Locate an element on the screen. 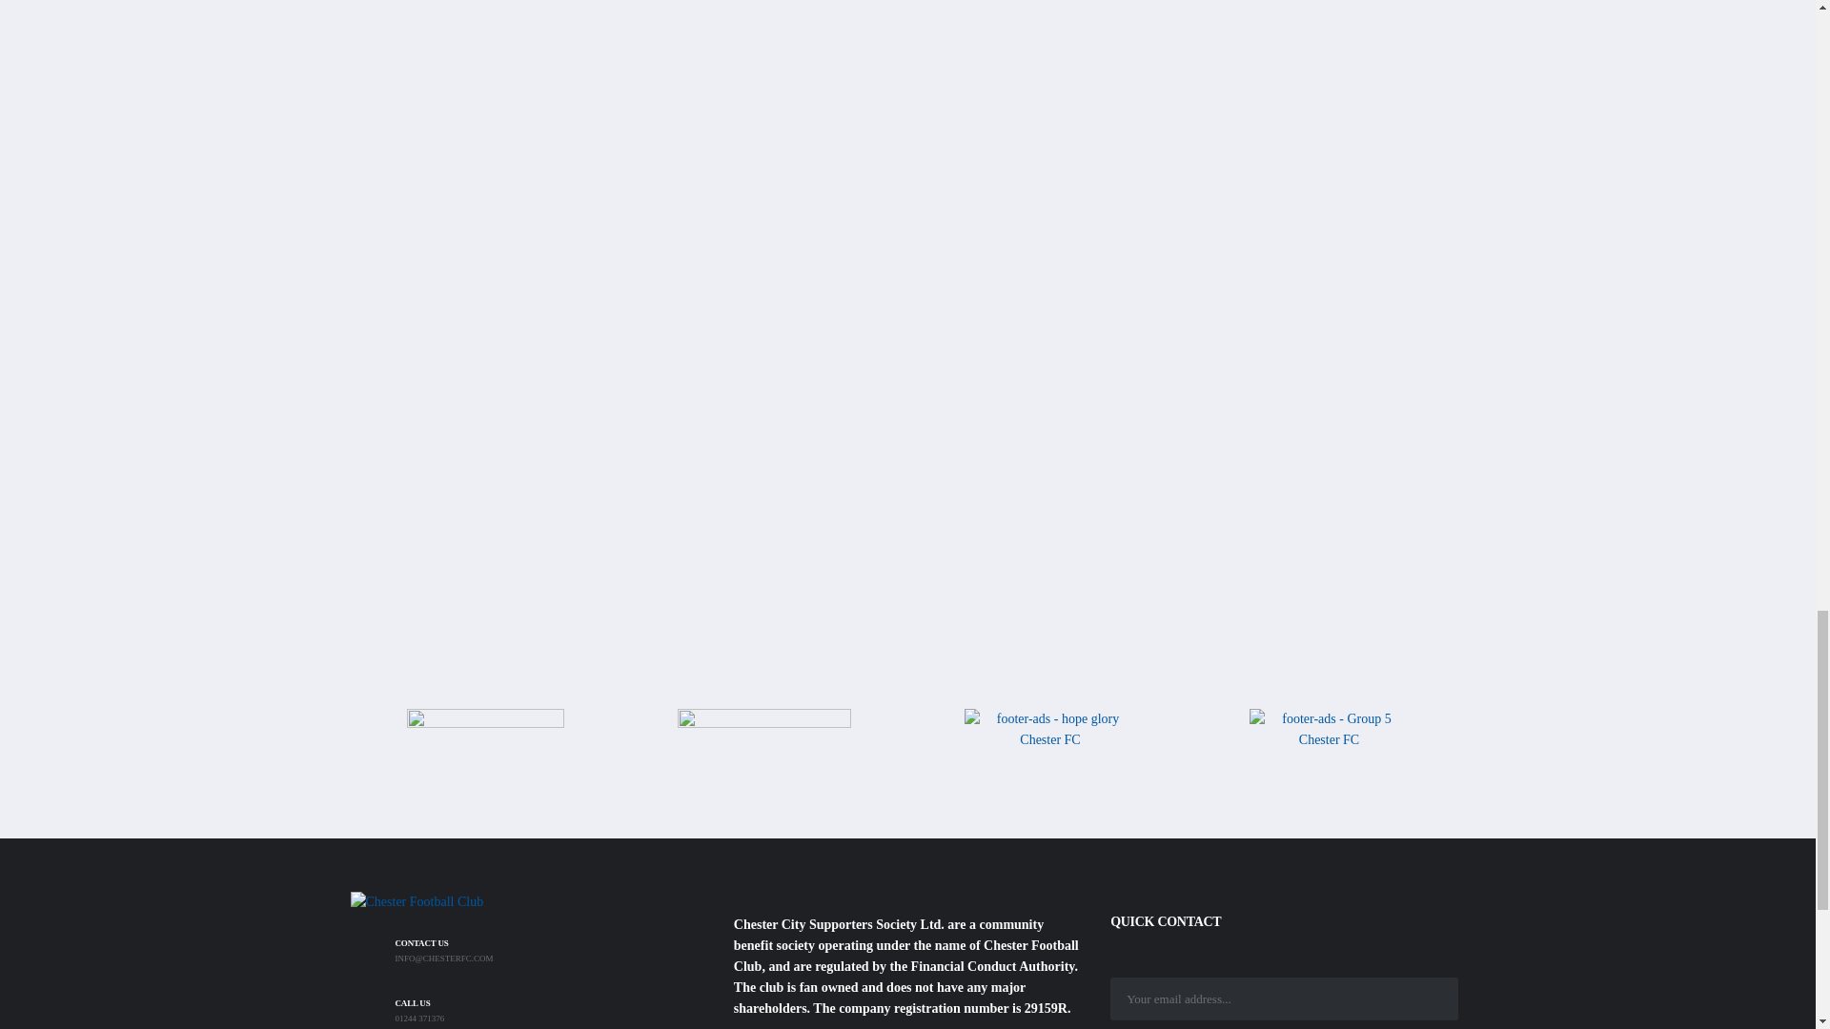 This screenshot has width=1830, height=1029. UCFB Logo is located at coordinates (907, 192).